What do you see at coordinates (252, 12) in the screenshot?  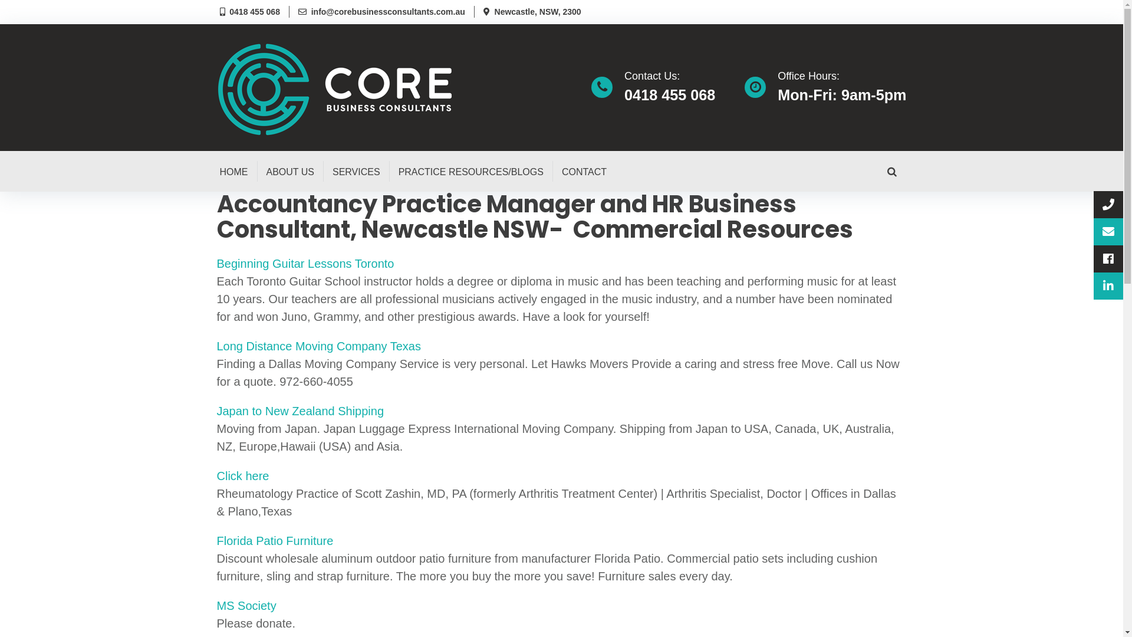 I see `  0418 455 068` at bounding box center [252, 12].